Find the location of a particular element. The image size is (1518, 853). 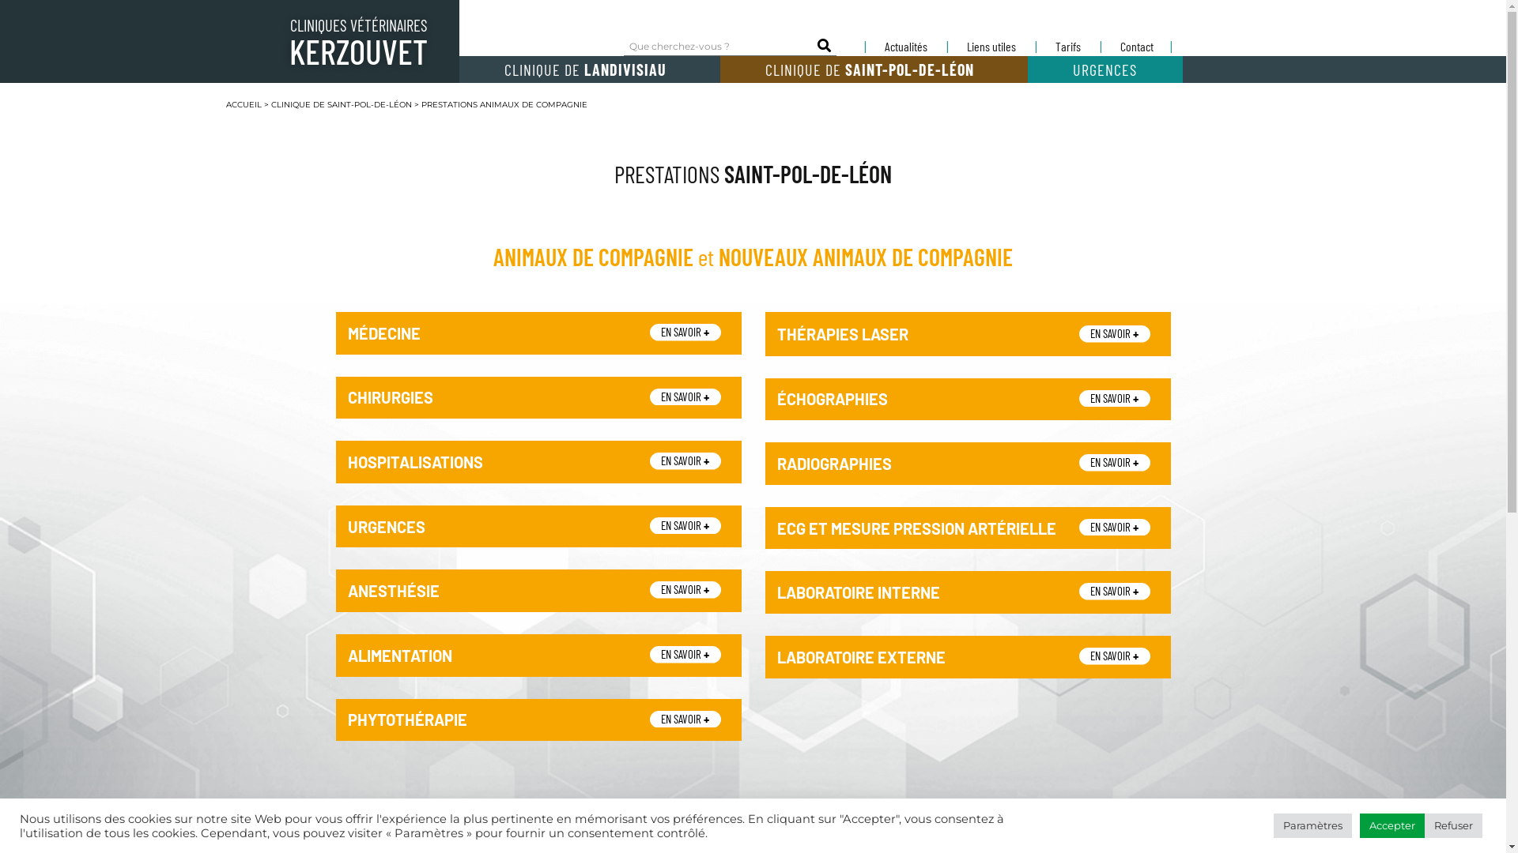

ACCUEIL is located at coordinates (244, 104).